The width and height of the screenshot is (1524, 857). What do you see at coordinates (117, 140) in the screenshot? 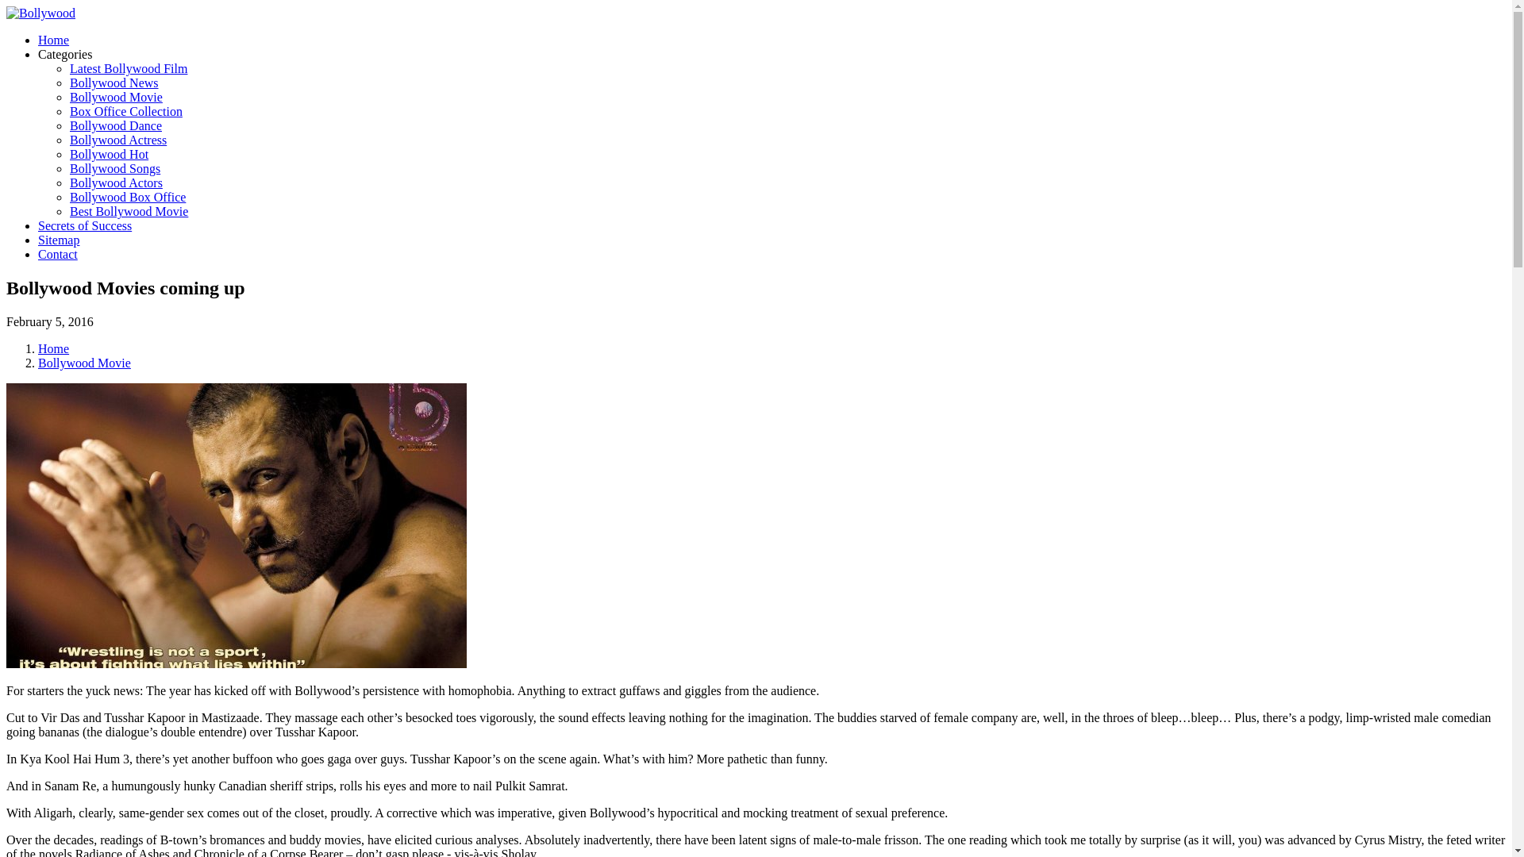
I see `Bollywood Actress` at bounding box center [117, 140].